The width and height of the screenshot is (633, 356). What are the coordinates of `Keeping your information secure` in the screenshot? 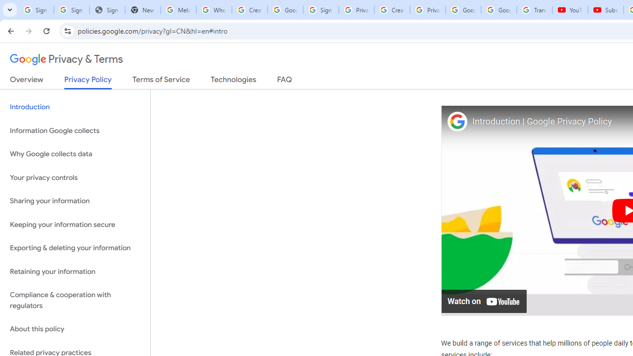 It's located at (75, 224).